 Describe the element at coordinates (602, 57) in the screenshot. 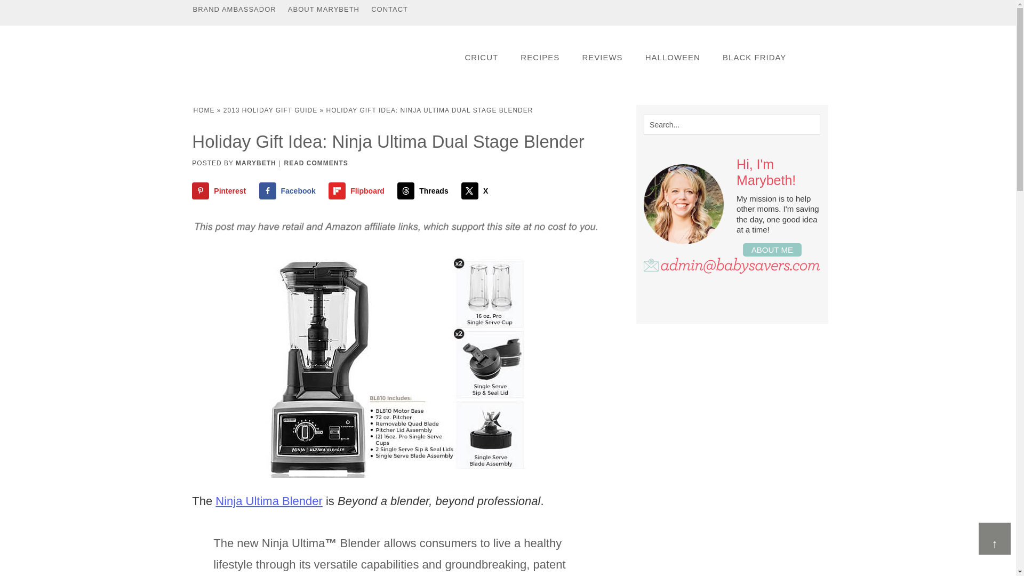

I see `REVIEWS` at that location.